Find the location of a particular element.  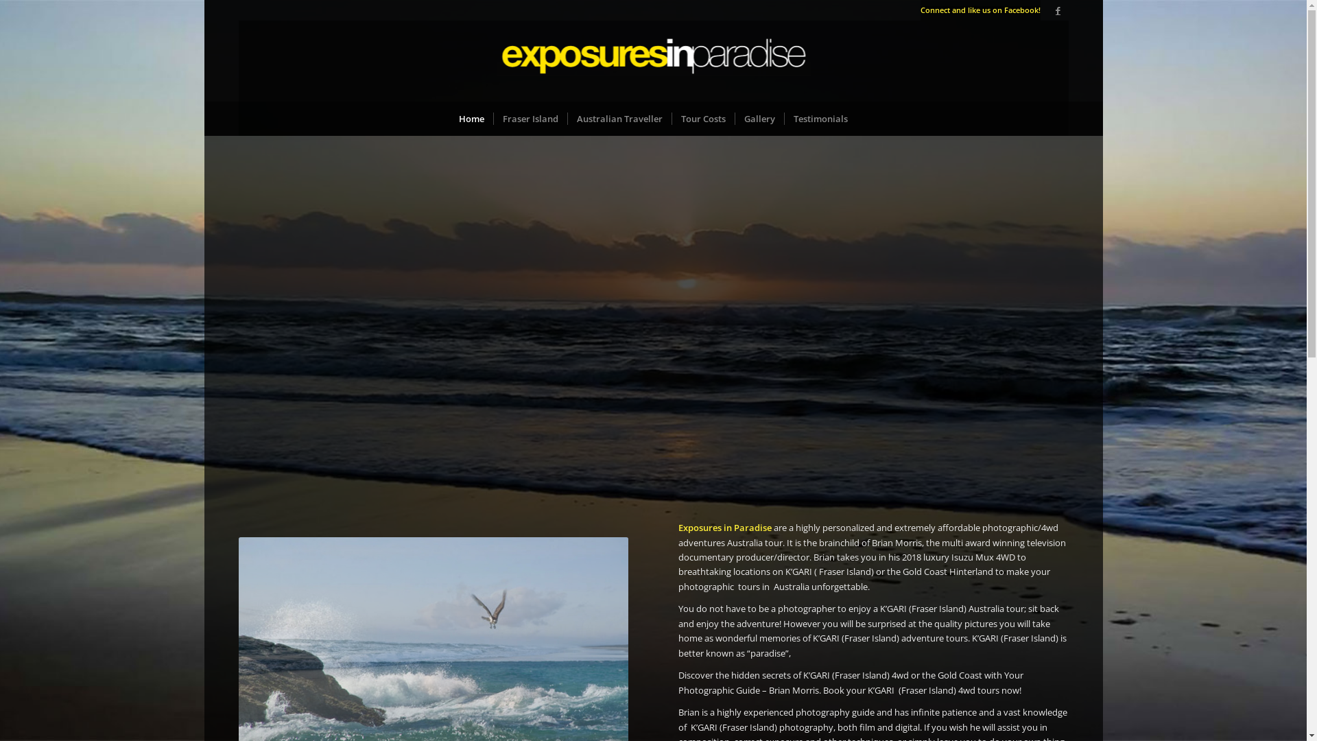

Testimonials is located at coordinates (820, 119).